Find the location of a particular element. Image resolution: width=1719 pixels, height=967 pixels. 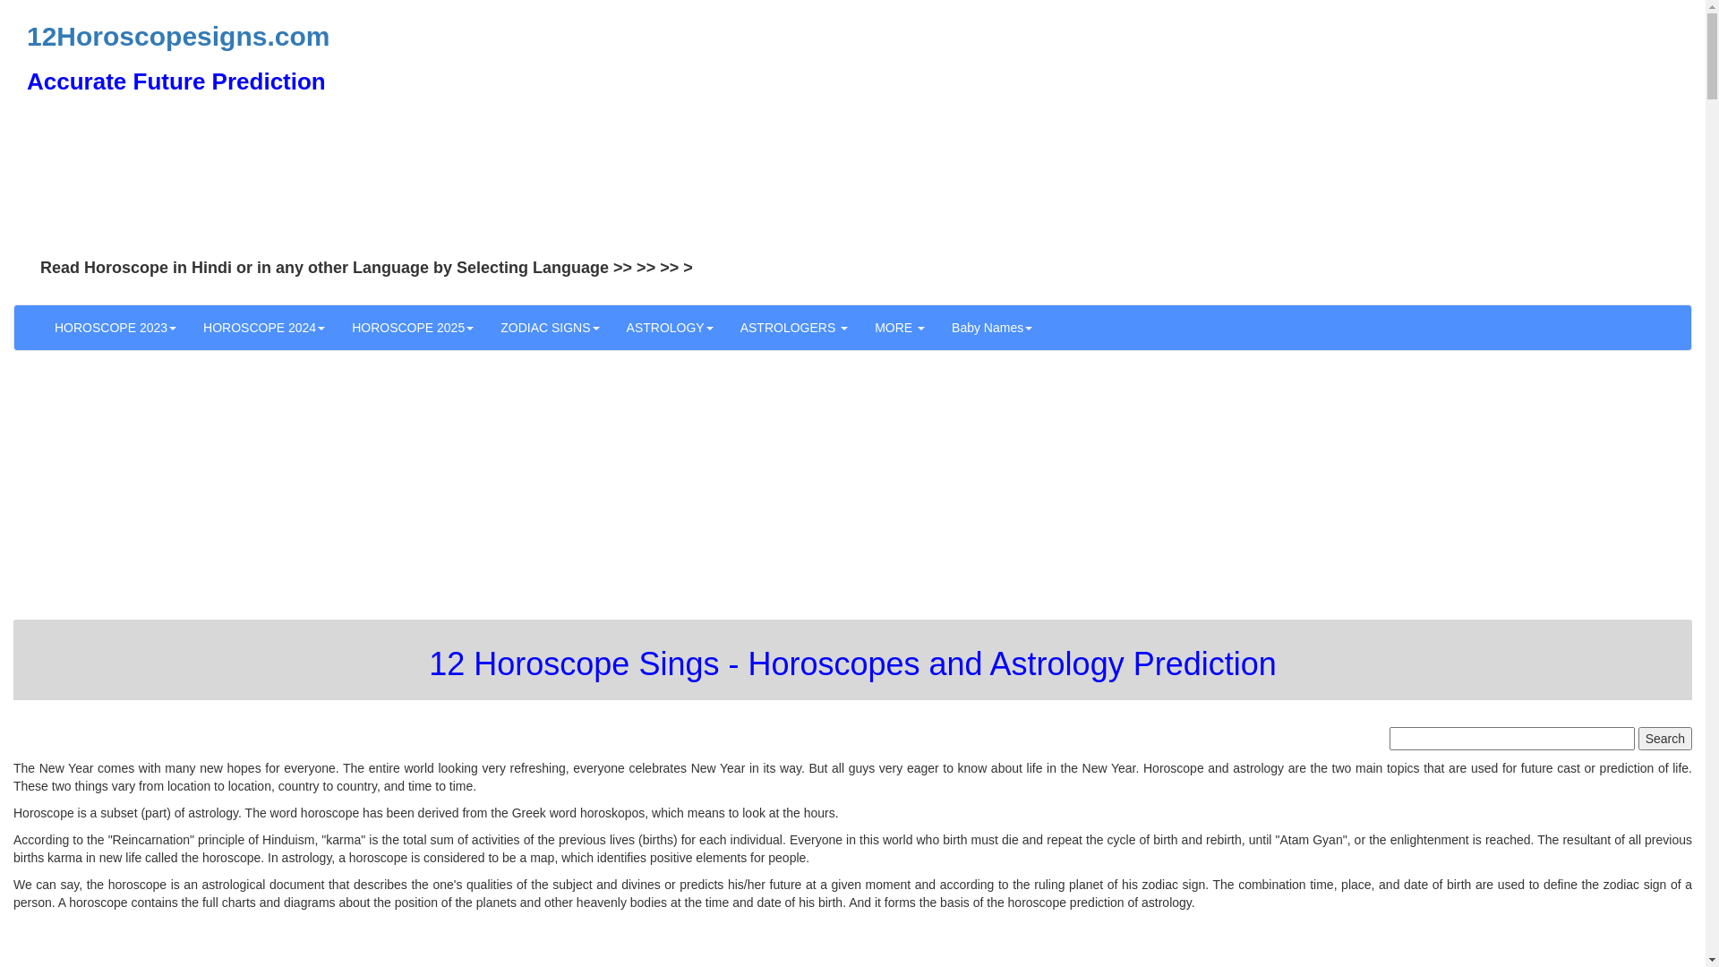

ASTROLOGERS is located at coordinates (794, 328).